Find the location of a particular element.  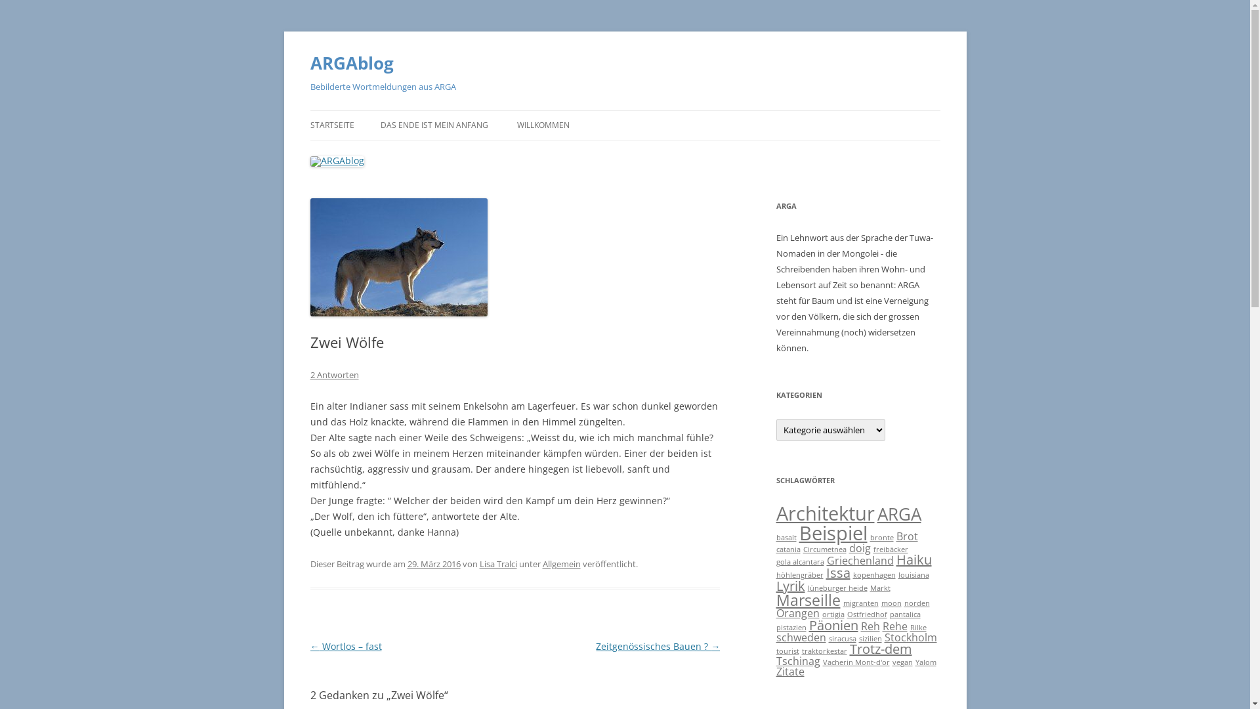

Stockholm is located at coordinates (911, 637).